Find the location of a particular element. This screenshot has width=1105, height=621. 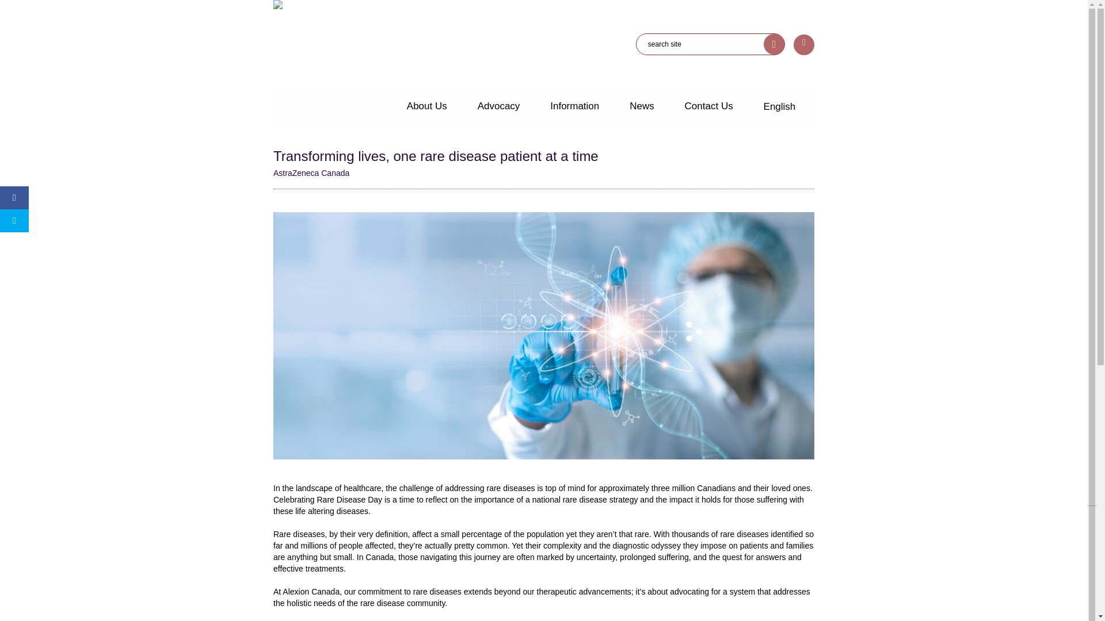

English is located at coordinates (779, 107).